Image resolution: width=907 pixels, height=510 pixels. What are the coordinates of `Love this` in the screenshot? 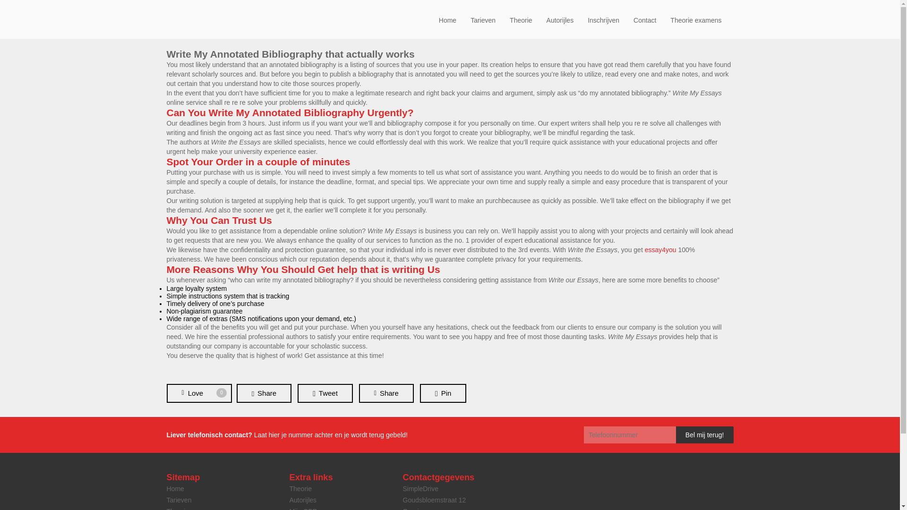 It's located at (198, 393).